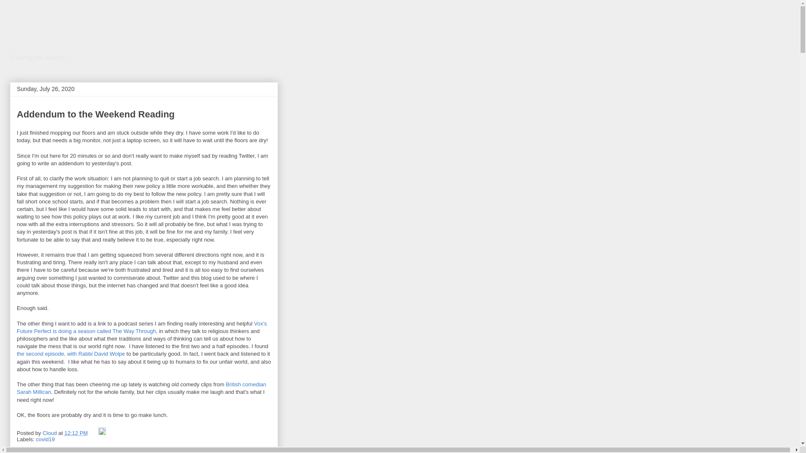 The height and width of the screenshot is (453, 806). I want to click on Edit Post, so click(102, 433).